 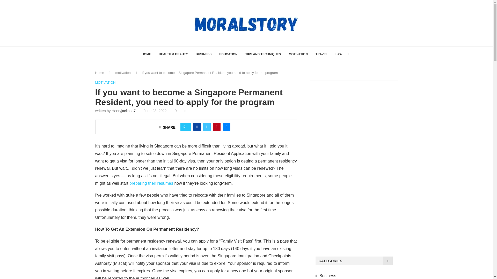 What do you see at coordinates (100, 73) in the screenshot?
I see `Home` at bounding box center [100, 73].